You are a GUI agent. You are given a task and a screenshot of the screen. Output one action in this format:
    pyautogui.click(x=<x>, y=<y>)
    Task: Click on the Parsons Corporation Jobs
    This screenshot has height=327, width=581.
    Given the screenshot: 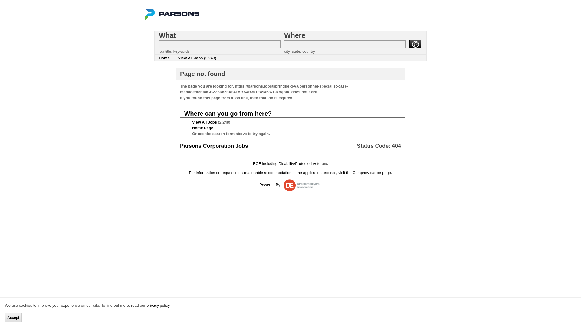 What is the action you would take?
    pyautogui.click(x=214, y=146)
    